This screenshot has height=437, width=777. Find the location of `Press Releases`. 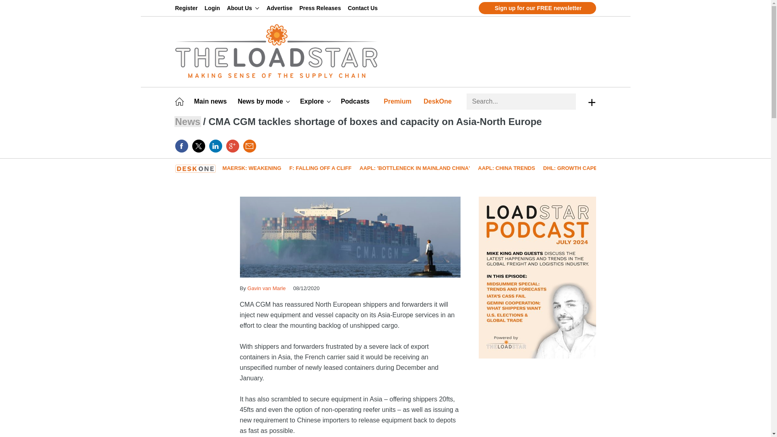

Press Releases is located at coordinates (321, 8).